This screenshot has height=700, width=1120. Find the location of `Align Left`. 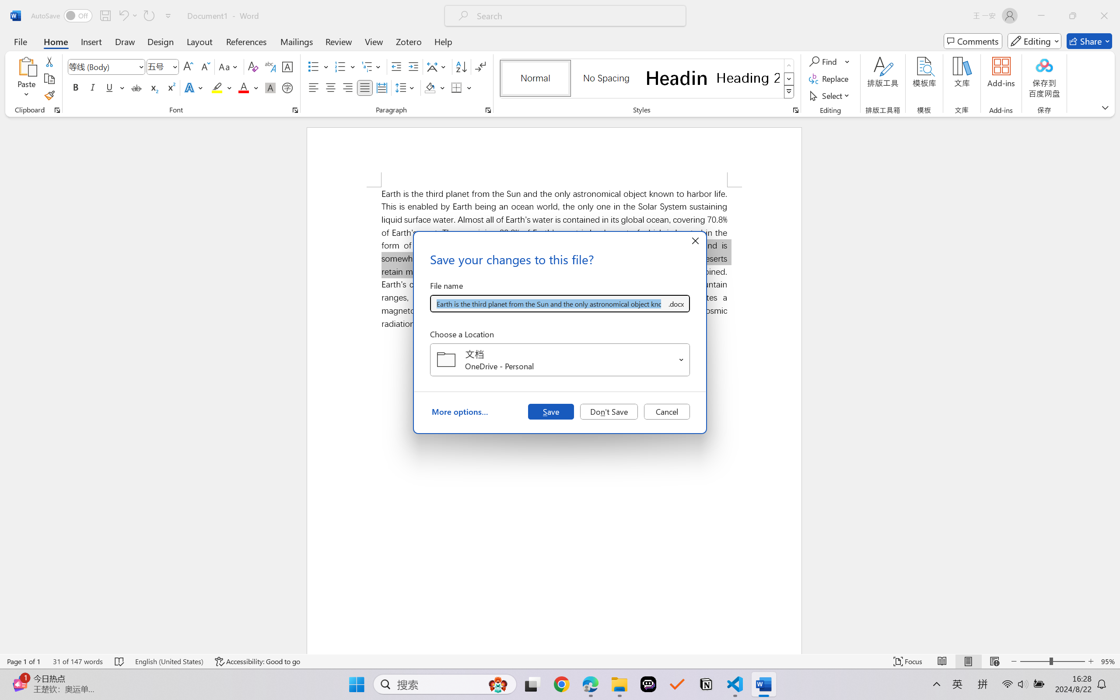

Align Left is located at coordinates (313, 87).